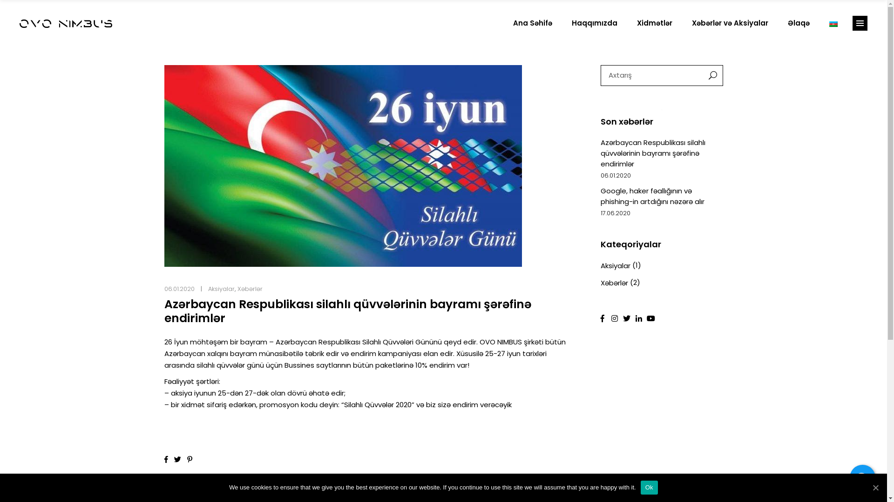 This screenshot has width=894, height=502. What do you see at coordinates (221, 289) in the screenshot?
I see `Aksiyalar` at bounding box center [221, 289].